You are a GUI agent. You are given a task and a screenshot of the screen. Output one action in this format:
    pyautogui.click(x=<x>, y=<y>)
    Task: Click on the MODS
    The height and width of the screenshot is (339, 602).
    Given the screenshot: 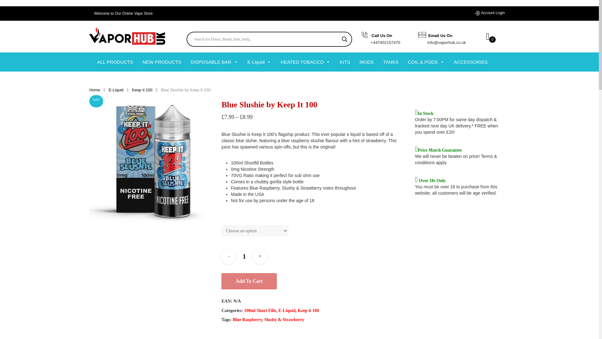 What is the action you would take?
    pyautogui.click(x=366, y=62)
    